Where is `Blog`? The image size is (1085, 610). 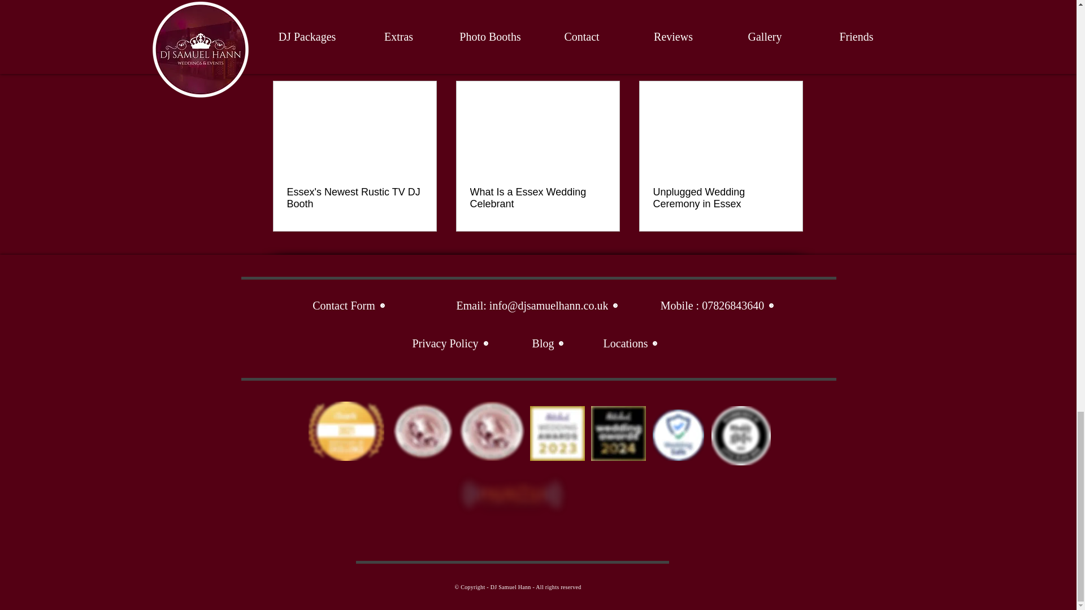 Blog is located at coordinates (548, 343).